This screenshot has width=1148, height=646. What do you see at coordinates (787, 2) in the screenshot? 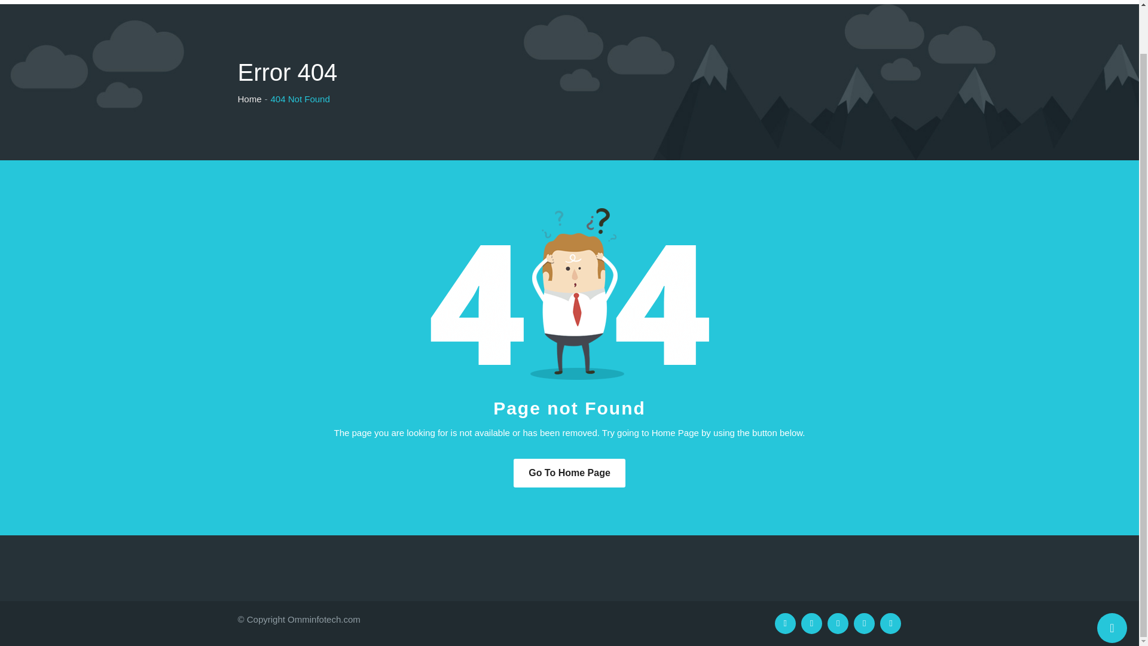
I see `Contact Us` at bounding box center [787, 2].